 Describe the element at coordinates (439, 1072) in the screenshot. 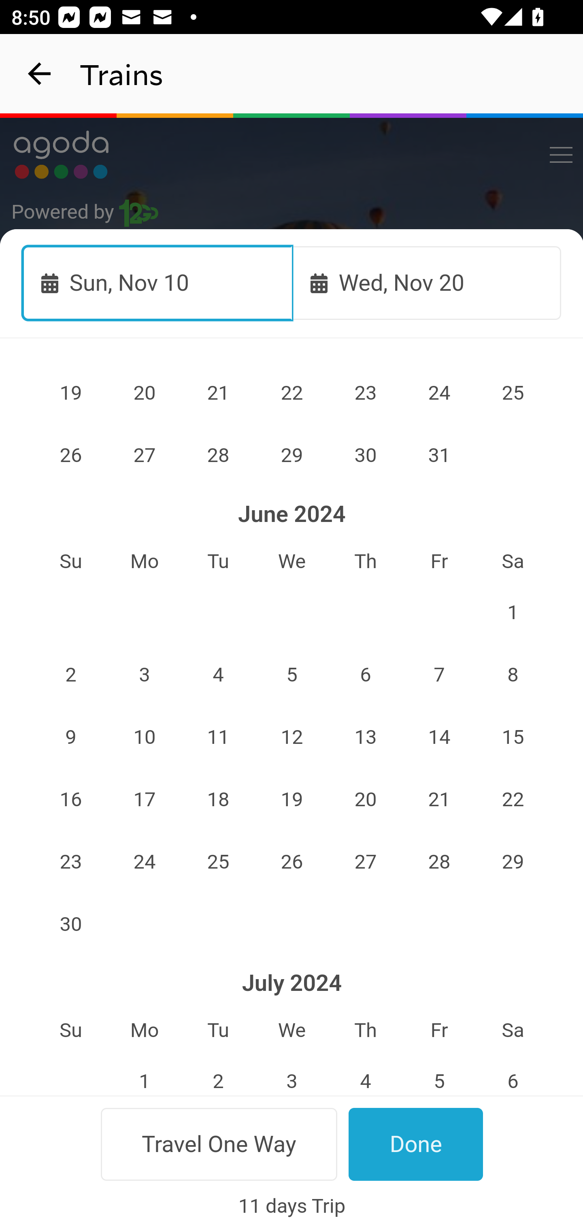

I see `5` at that location.